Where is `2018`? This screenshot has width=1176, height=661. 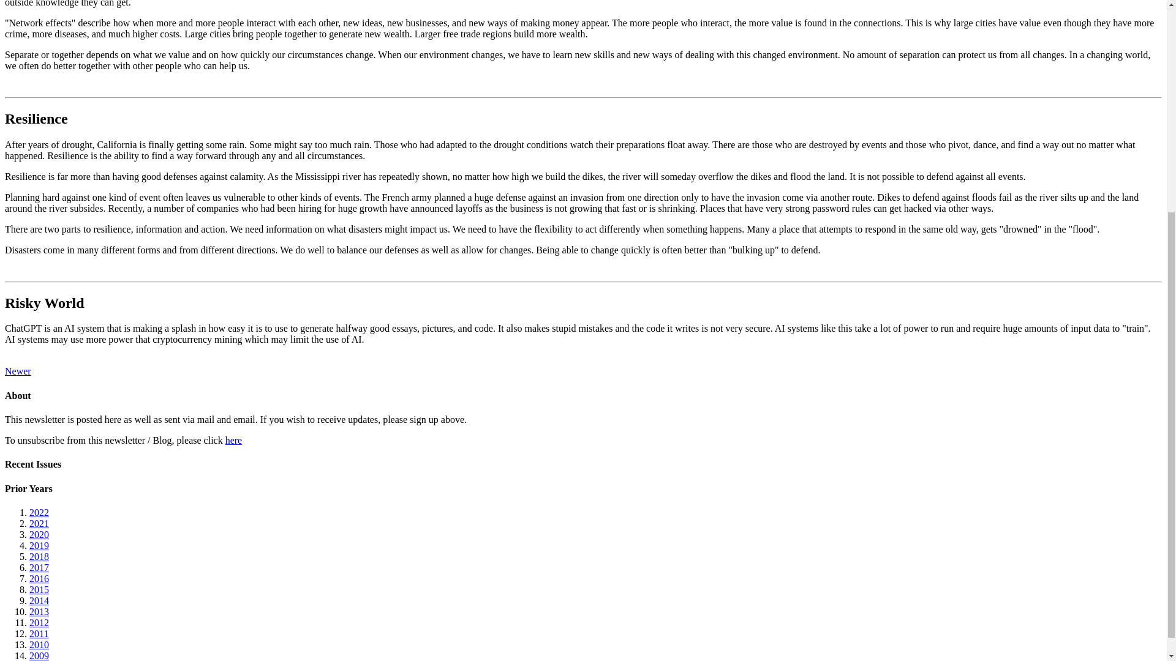
2018 is located at coordinates (39, 556).